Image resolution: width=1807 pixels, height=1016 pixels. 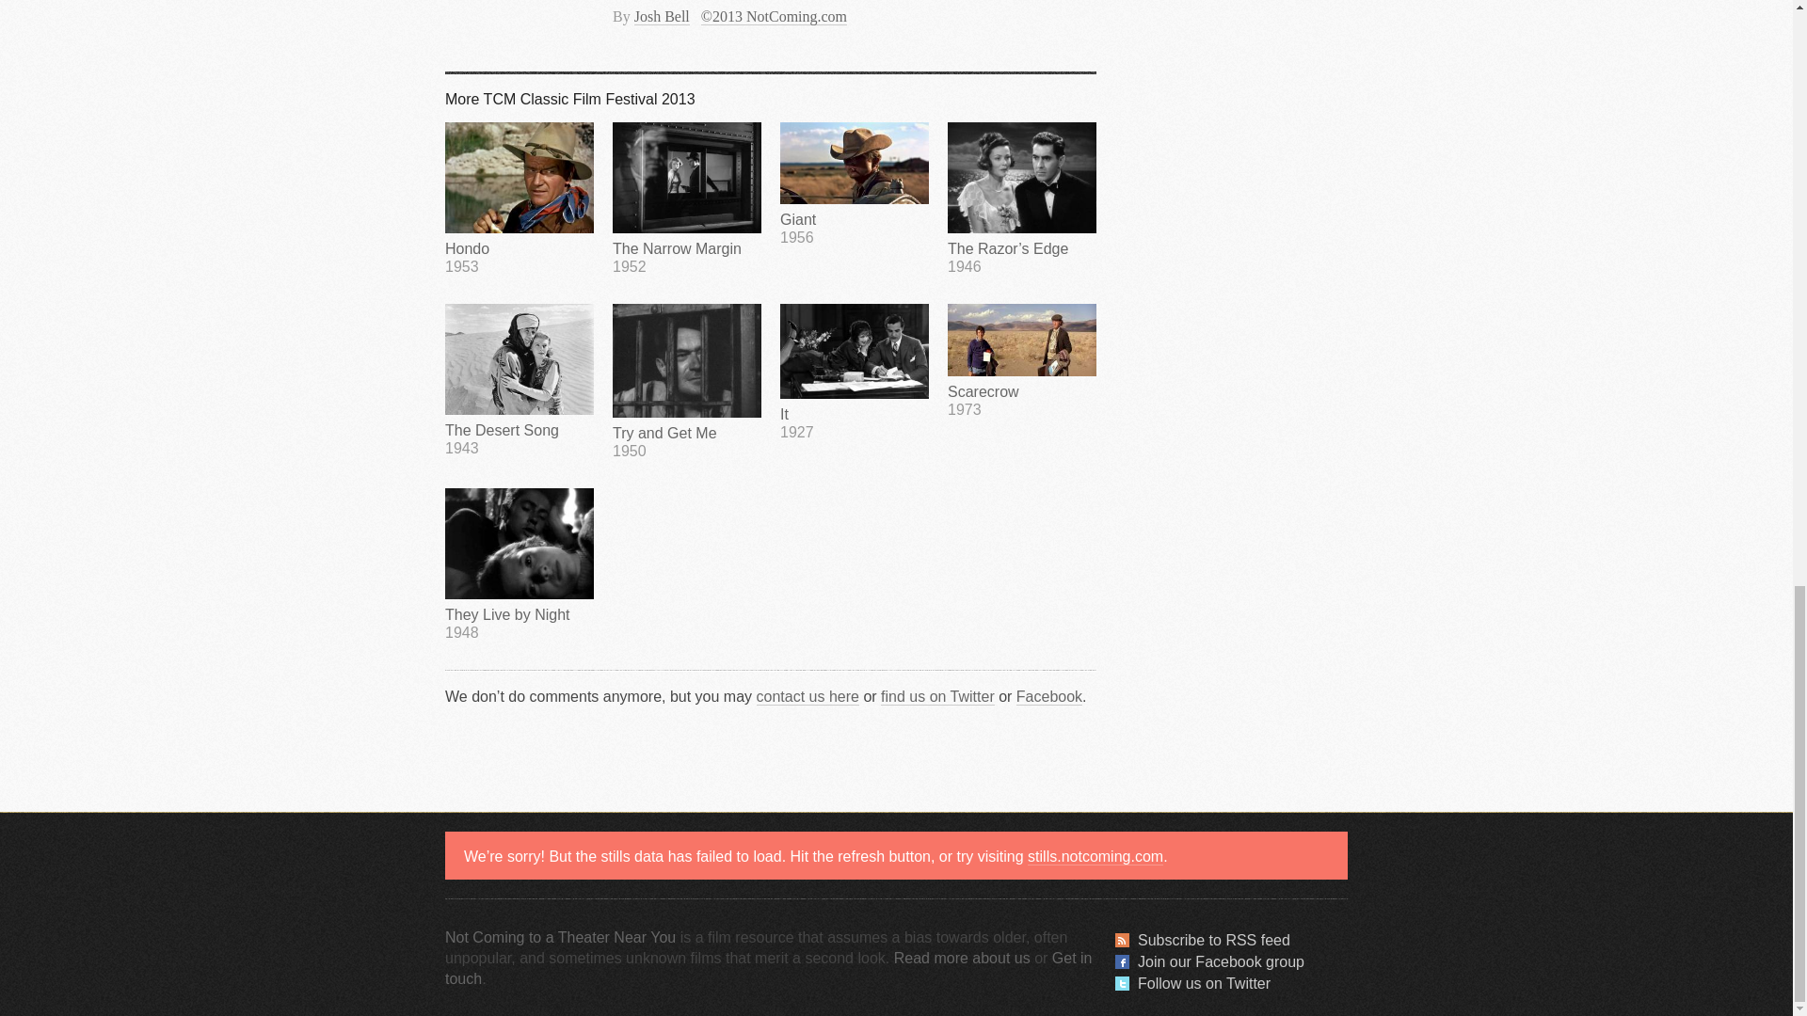 I want to click on Read more about us, so click(x=1022, y=359).